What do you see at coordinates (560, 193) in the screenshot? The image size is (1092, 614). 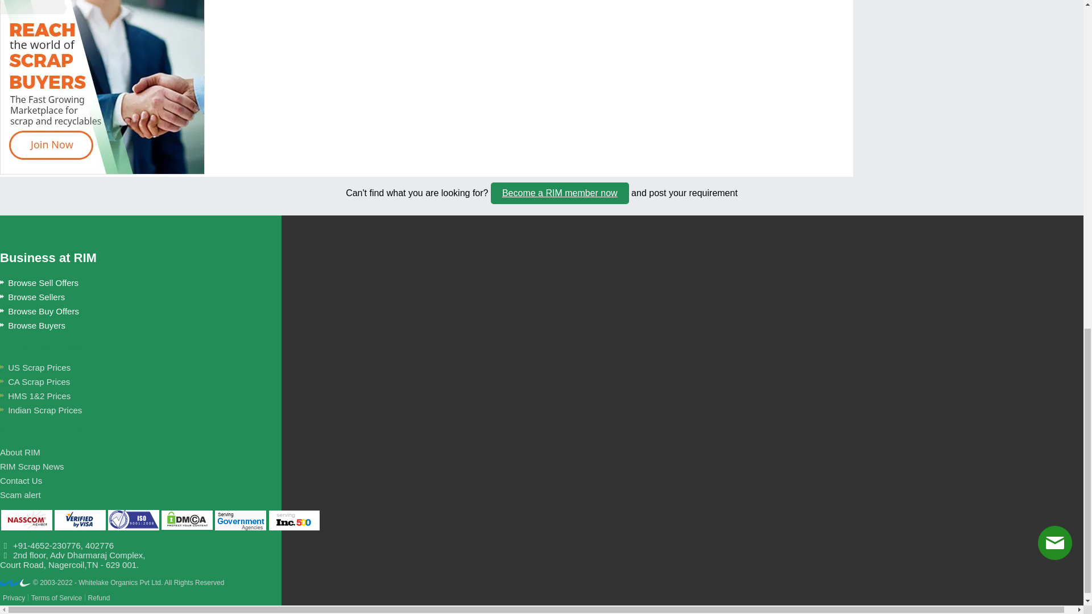 I see `Become a RIM member now` at bounding box center [560, 193].